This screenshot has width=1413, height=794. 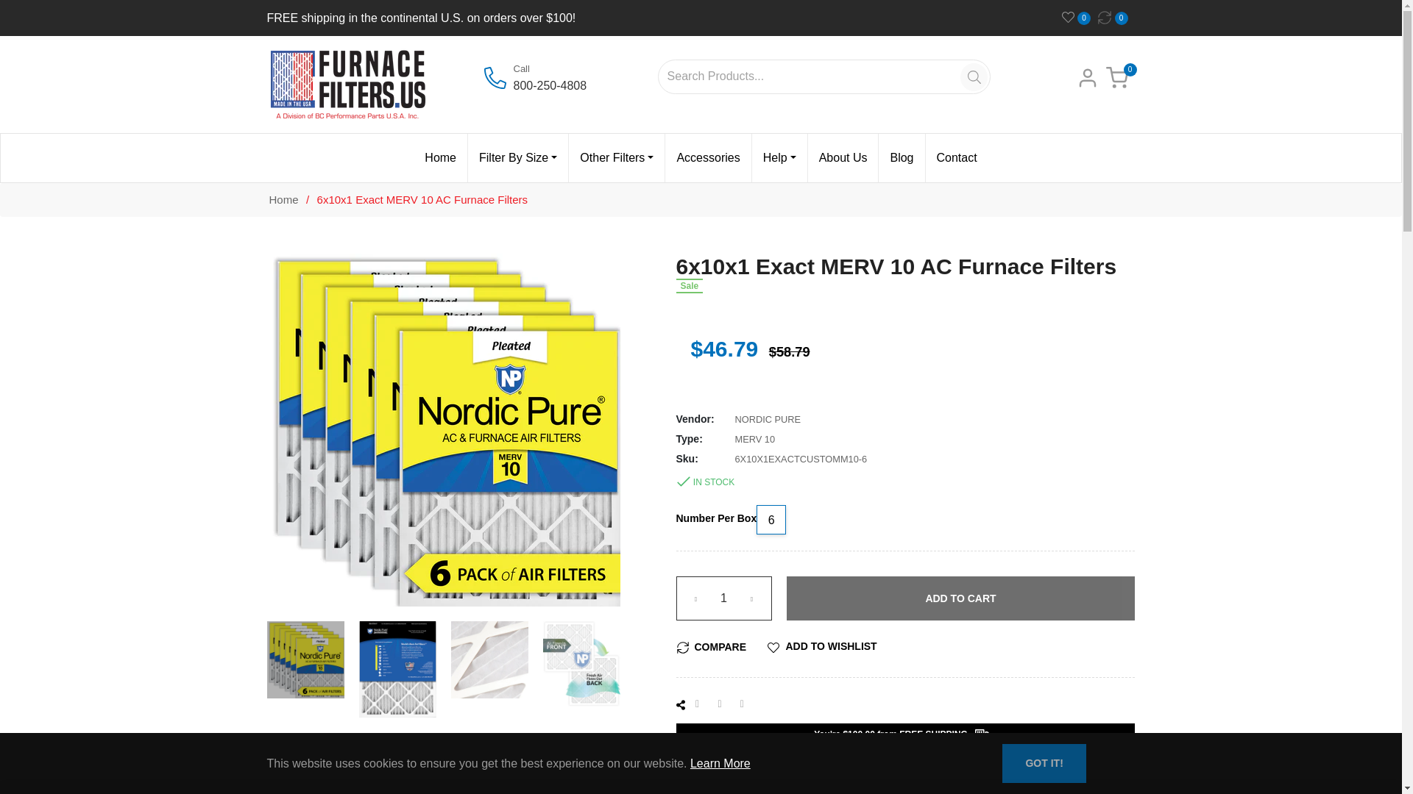 I want to click on Contact, so click(x=957, y=158).